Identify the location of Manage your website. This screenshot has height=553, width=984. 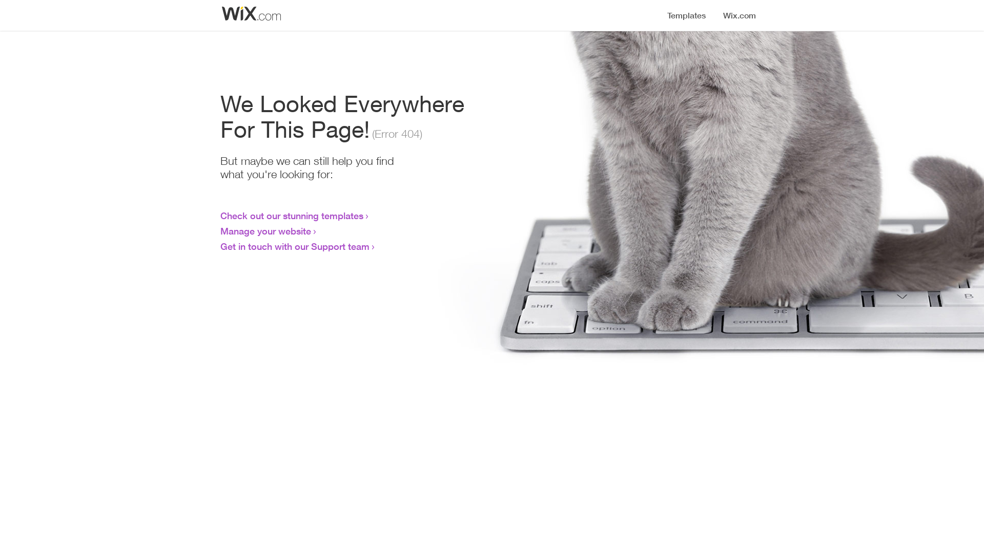
(265, 231).